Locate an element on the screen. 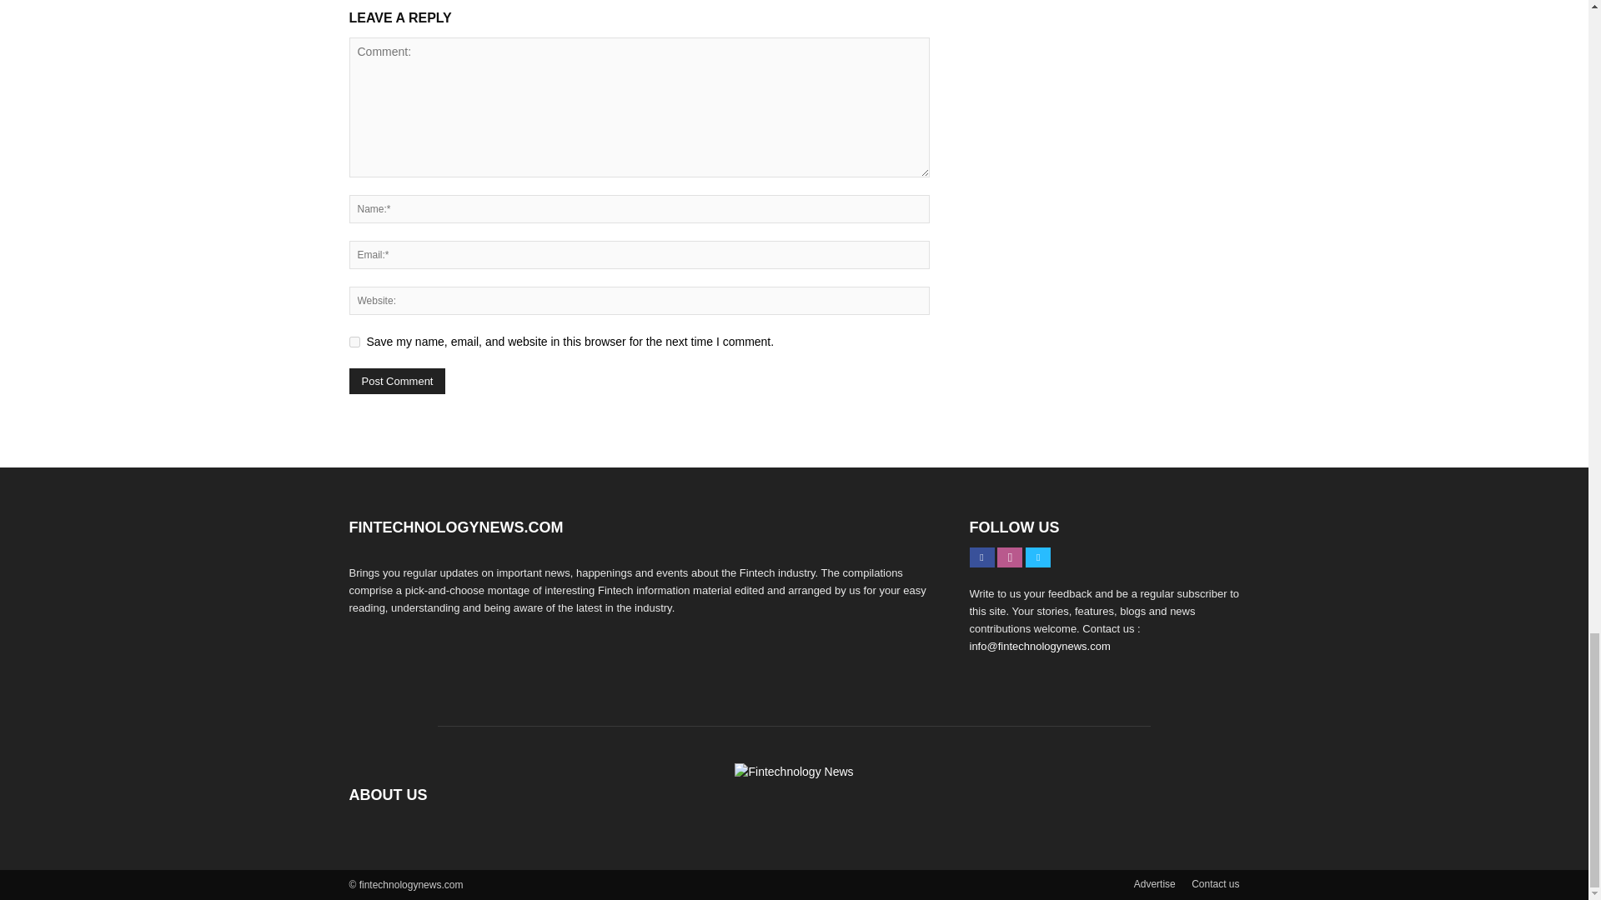 The image size is (1601, 900). Post Comment is located at coordinates (397, 381).